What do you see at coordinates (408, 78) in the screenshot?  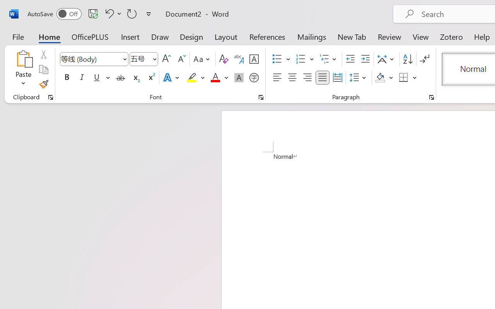 I see `Borders` at bounding box center [408, 78].